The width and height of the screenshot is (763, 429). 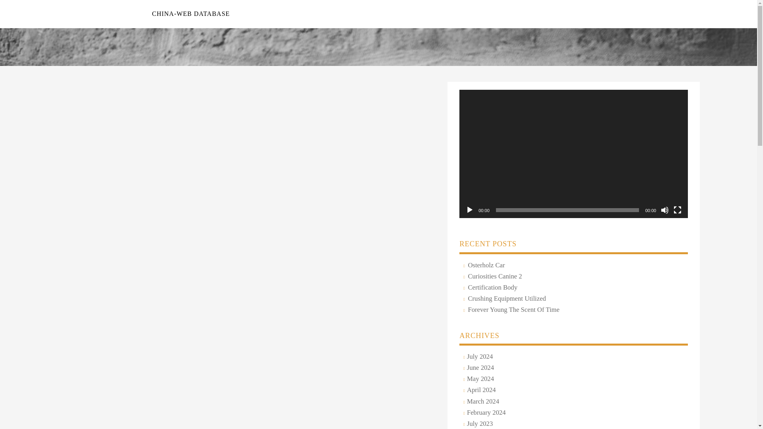 I want to click on July 2023, so click(x=478, y=424).